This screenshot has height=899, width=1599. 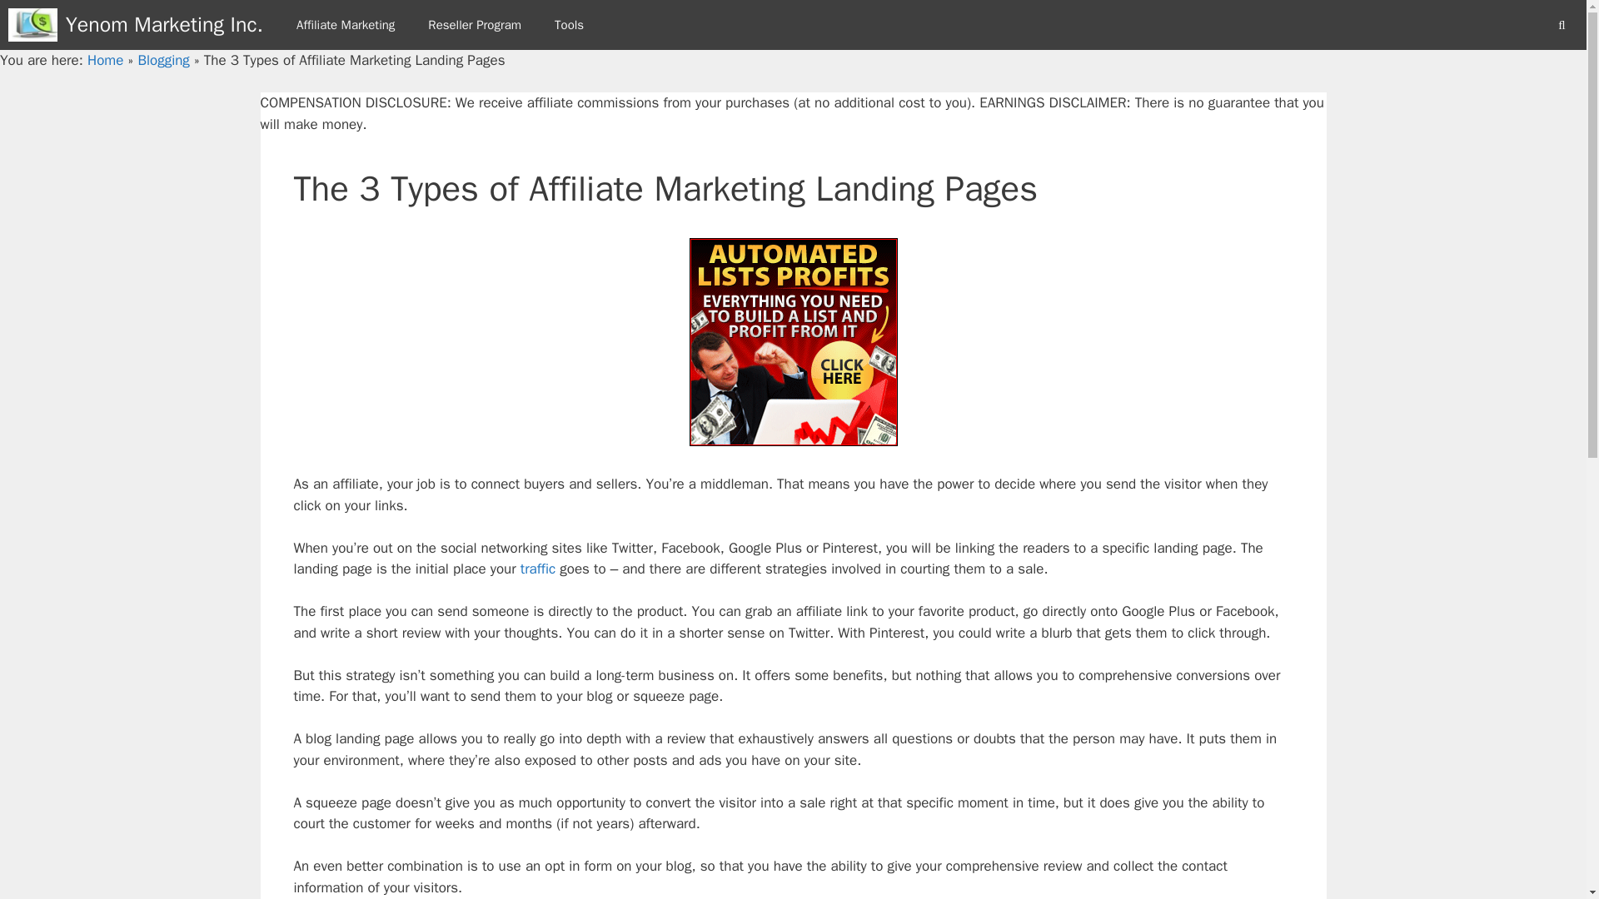 What do you see at coordinates (569, 25) in the screenshot?
I see `Digital Marketing Tools` at bounding box center [569, 25].